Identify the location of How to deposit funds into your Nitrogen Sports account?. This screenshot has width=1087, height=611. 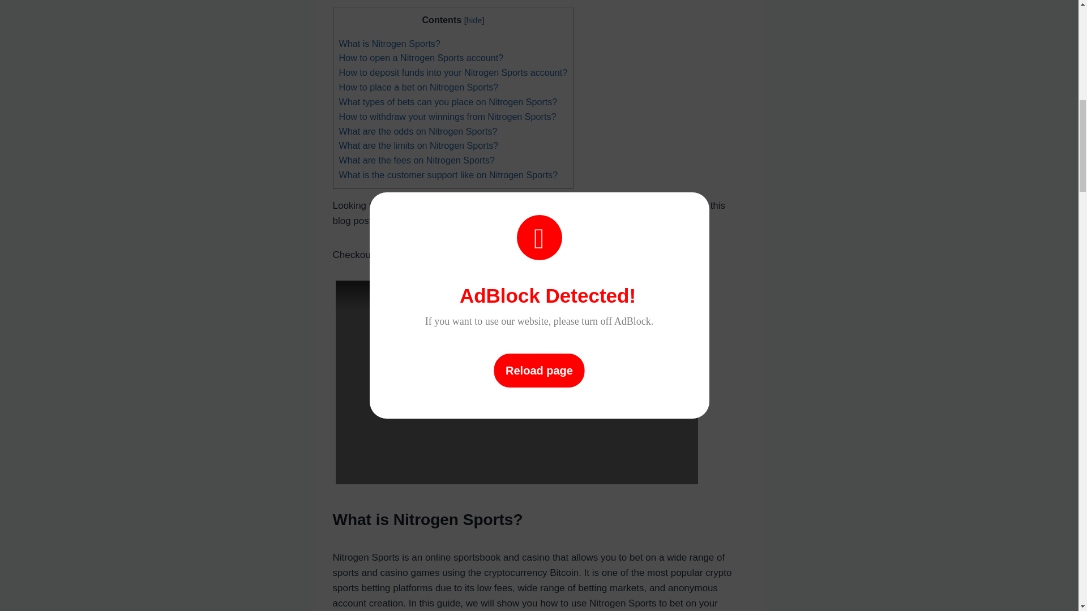
(453, 72).